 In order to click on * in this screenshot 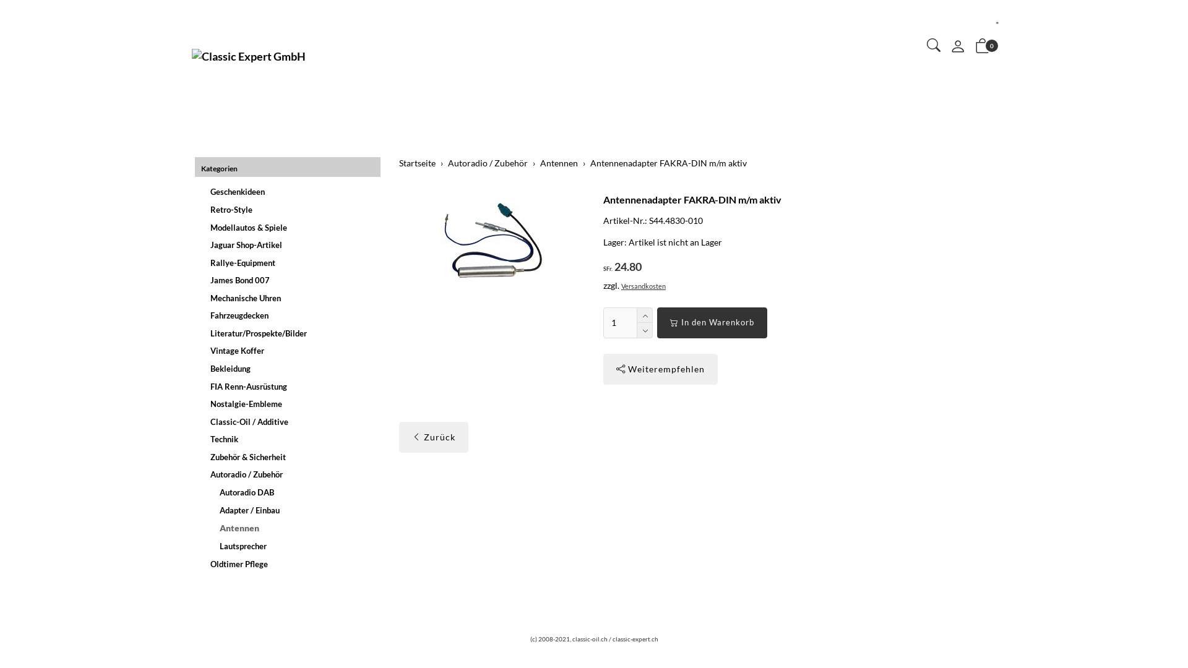, I will do `click(997, 25)`.